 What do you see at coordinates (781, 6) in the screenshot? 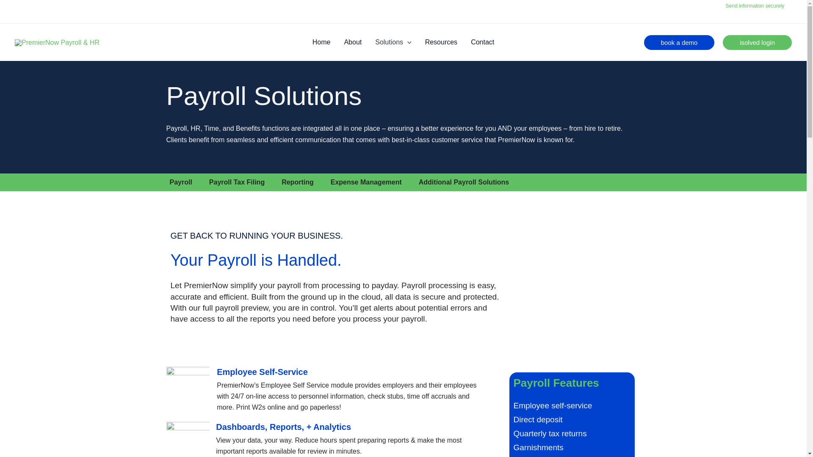
I see `curely ` at bounding box center [781, 6].